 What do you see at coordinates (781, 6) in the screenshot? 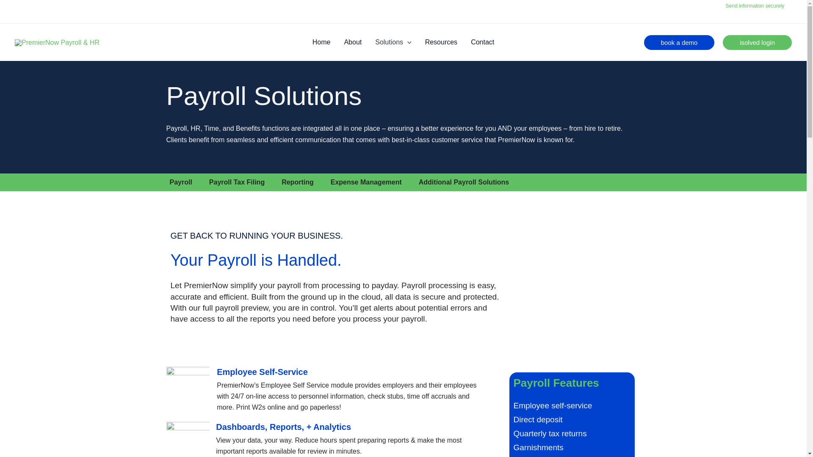
I see `curely ` at bounding box center [781, 6].